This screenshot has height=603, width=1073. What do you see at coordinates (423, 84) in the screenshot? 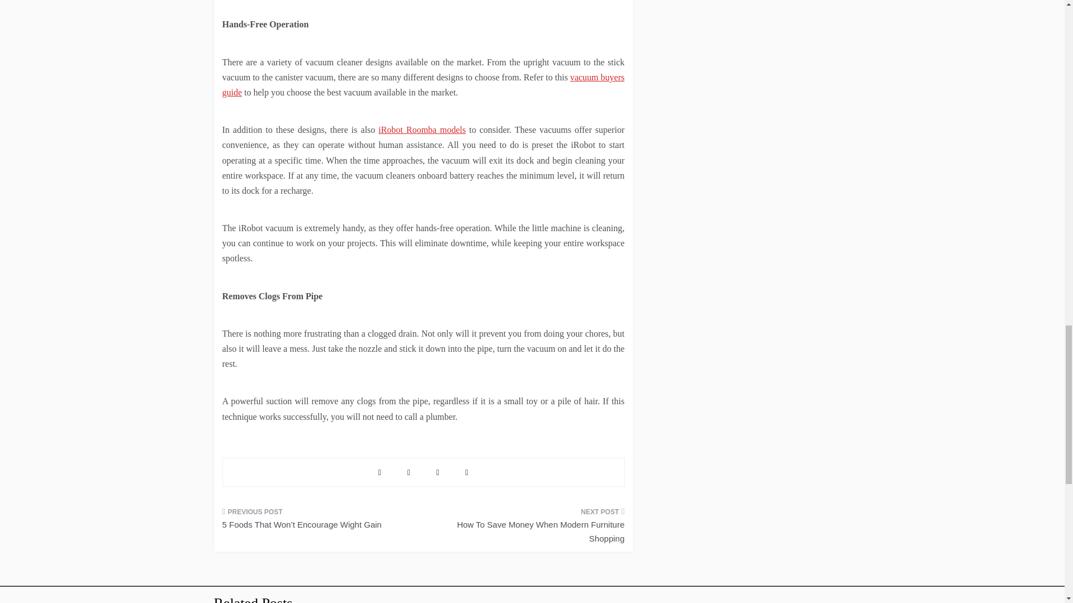
I see `vacuum buyers guide` at bounding box center [423, 84].